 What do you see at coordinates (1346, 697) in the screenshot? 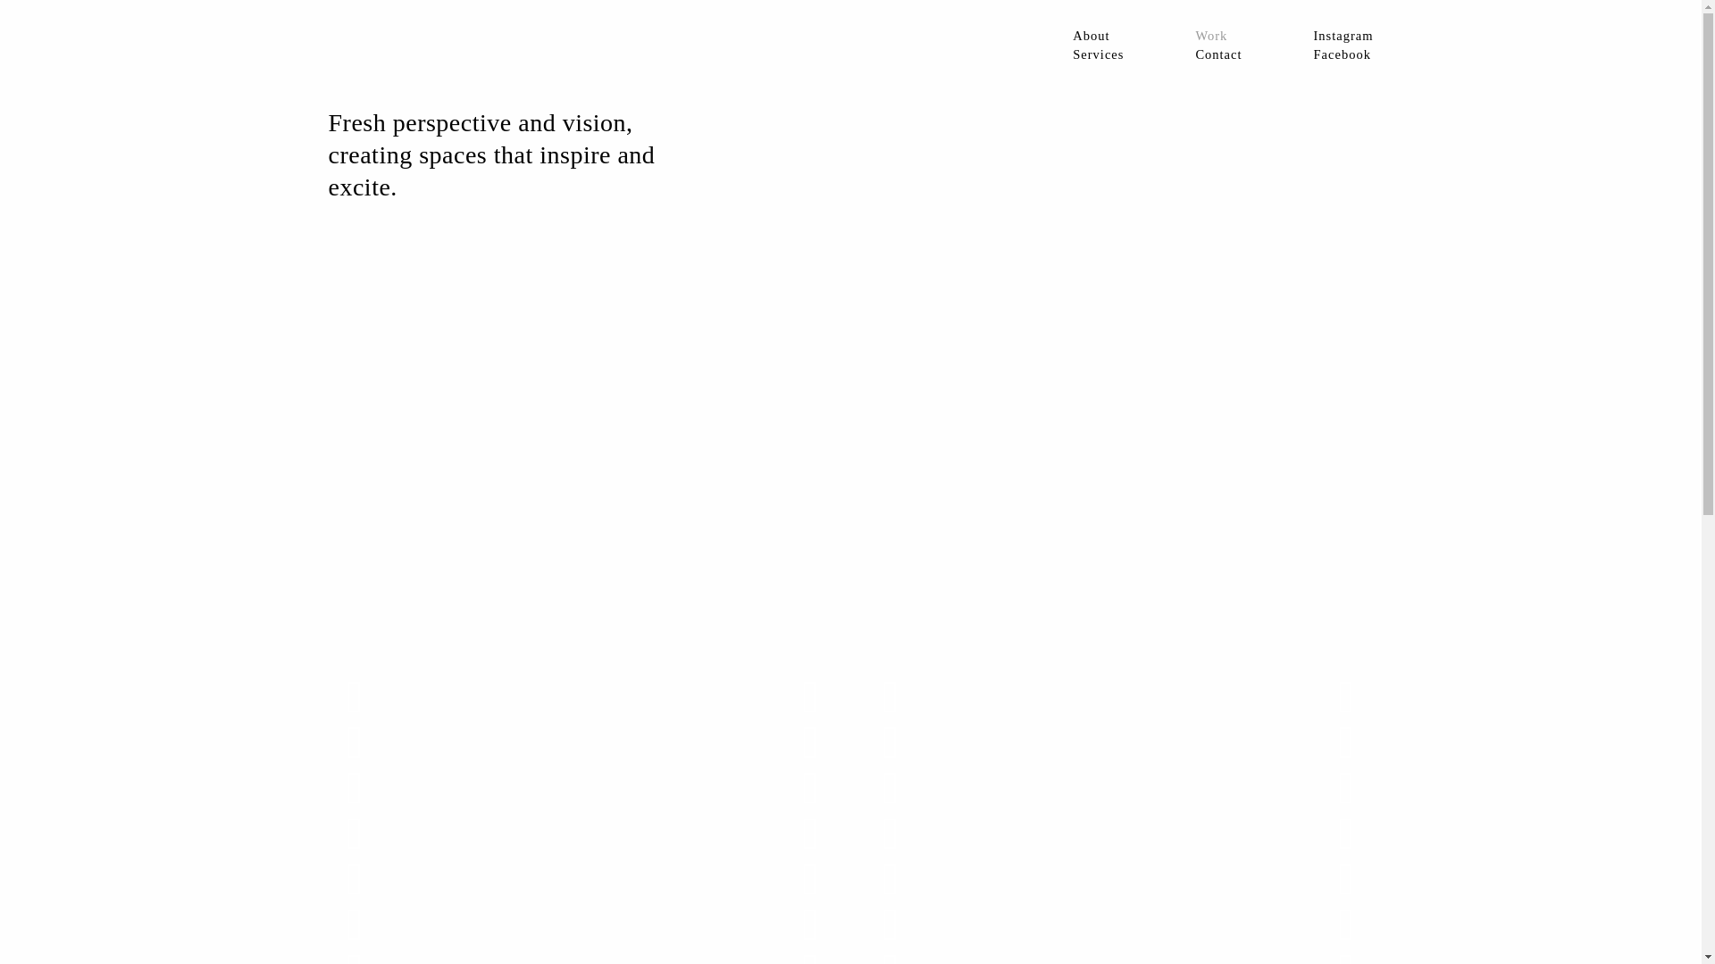
I see `Next` at bounding box center [1346, 697].